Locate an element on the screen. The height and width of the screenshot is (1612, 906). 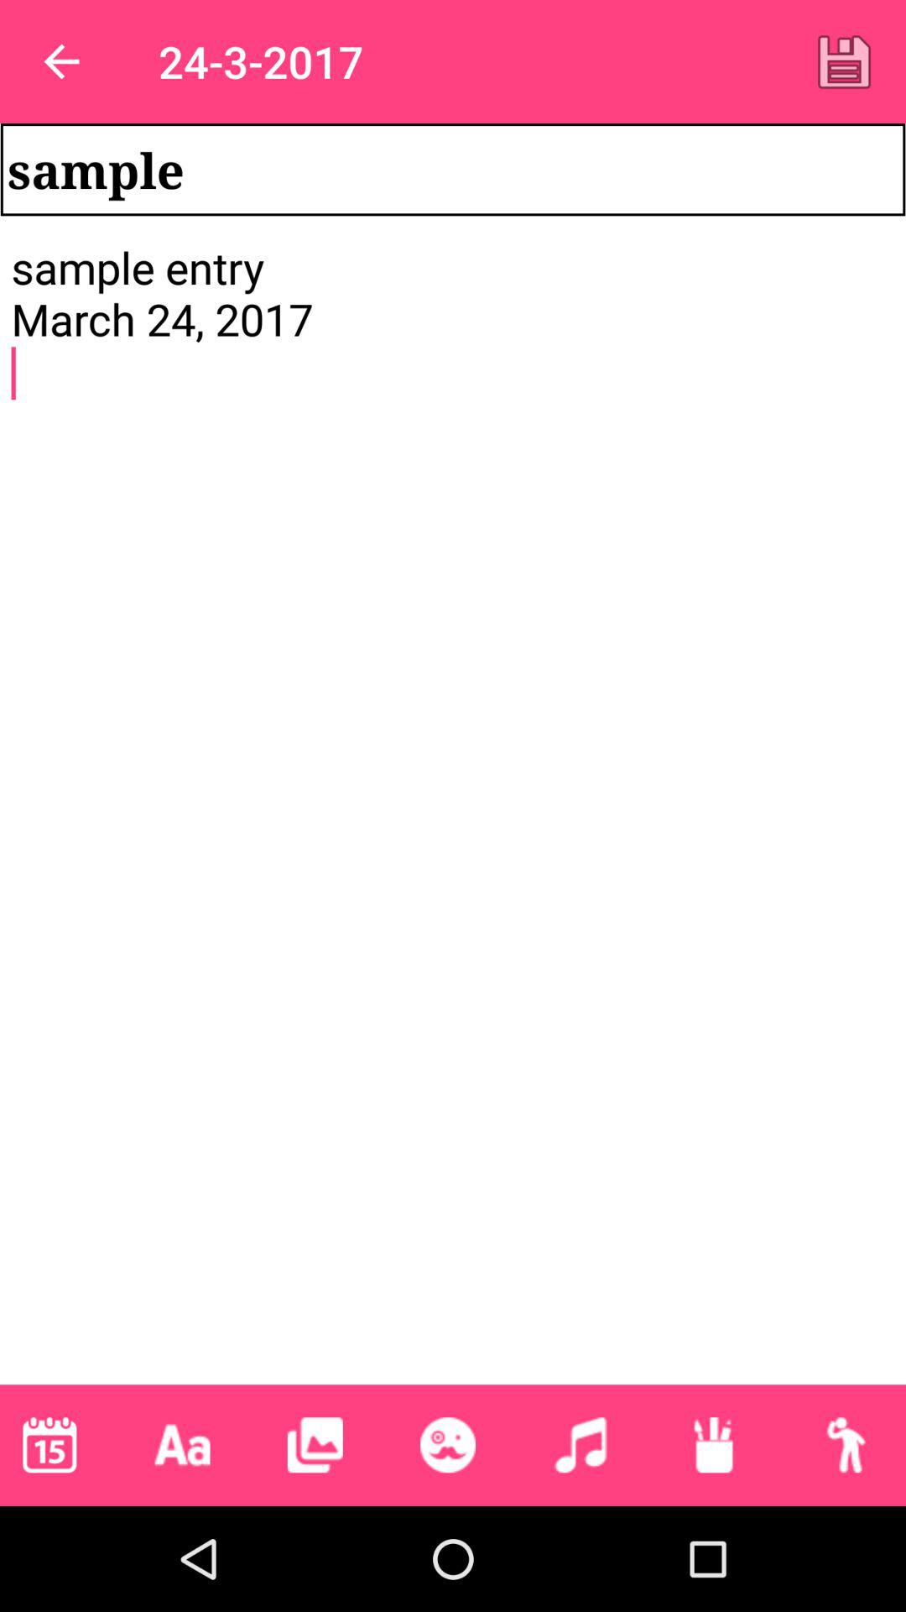
launch the item at the top right corner is located at coordinates (844, 61).